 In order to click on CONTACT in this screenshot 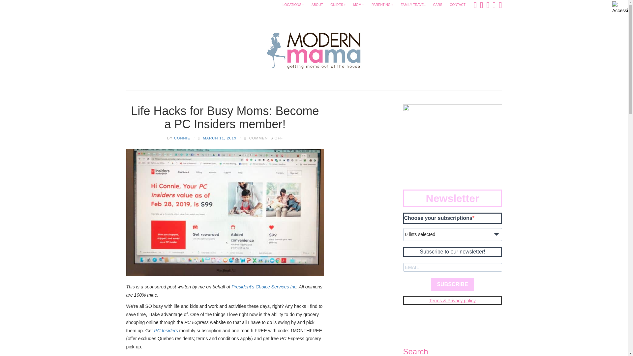, I will do `click(458, 5)`.